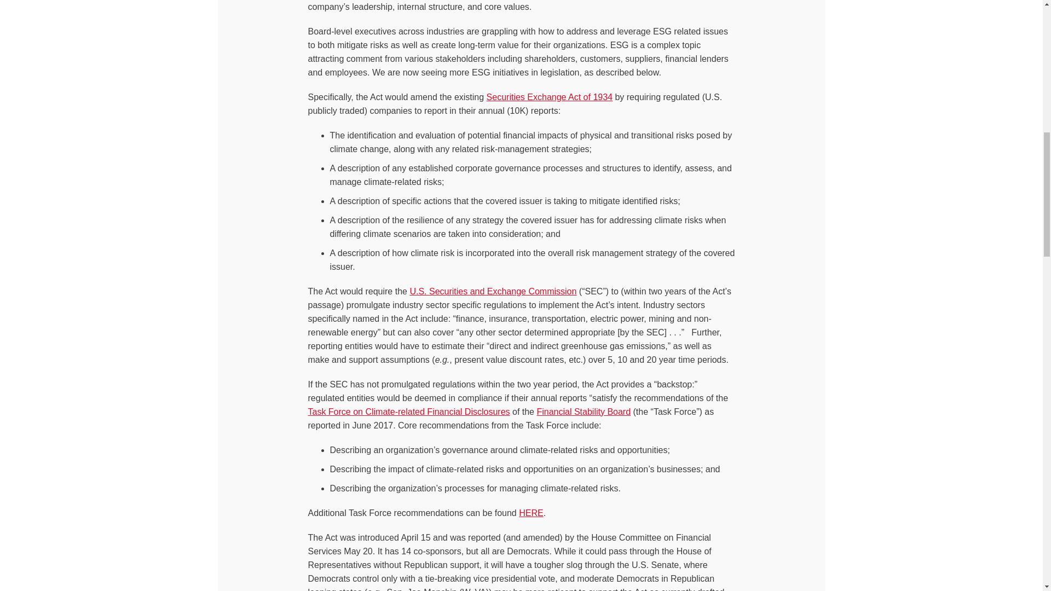 This screenshot has height=591, width=1051. Describe the element at coordinates (408, 412) in the screenshot. I see `Task Force on Climate-related Financial Disclosures` at that location.